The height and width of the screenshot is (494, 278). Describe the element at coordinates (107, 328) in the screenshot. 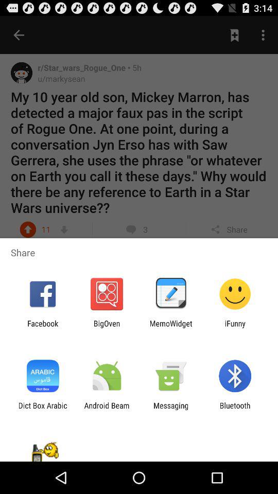

I see `flip to bigoven` at that location.